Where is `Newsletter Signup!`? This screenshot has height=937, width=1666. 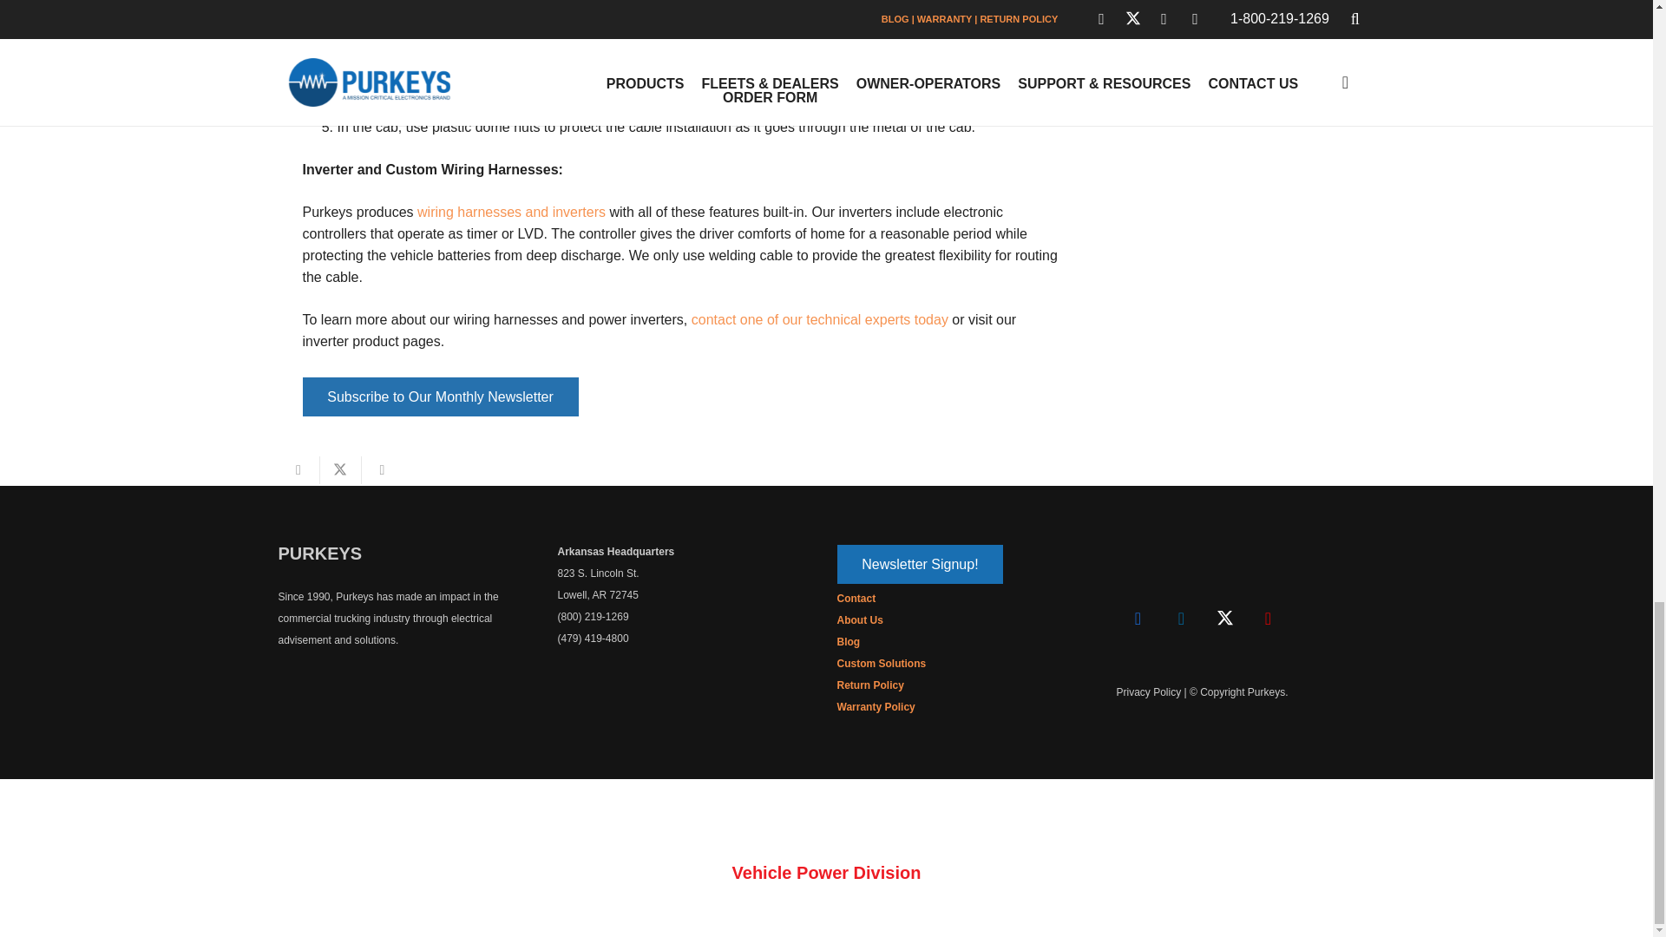
Newsletter Signup! is located at coordinates (919, 564).